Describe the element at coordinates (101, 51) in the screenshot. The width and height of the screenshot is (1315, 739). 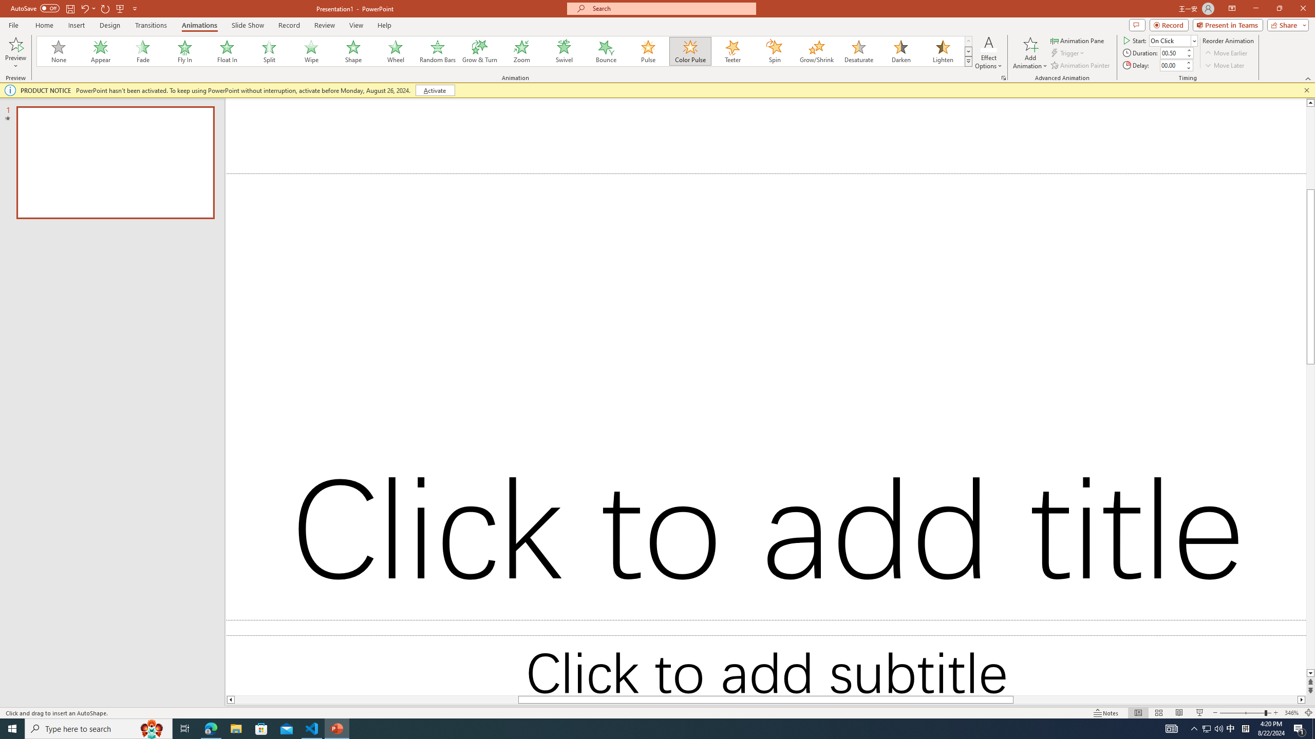
I see `Appear` at that location.